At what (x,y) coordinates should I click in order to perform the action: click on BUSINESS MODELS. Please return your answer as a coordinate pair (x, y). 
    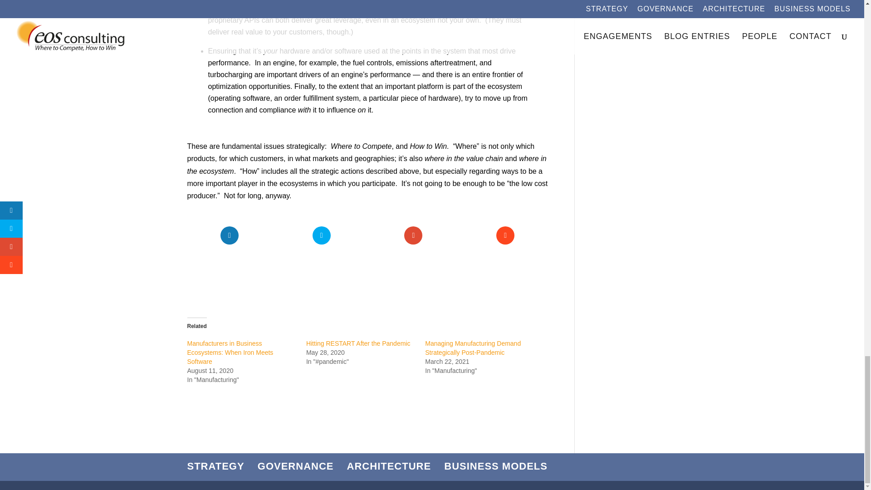
    Looking at the image, I should click on (496, 466).